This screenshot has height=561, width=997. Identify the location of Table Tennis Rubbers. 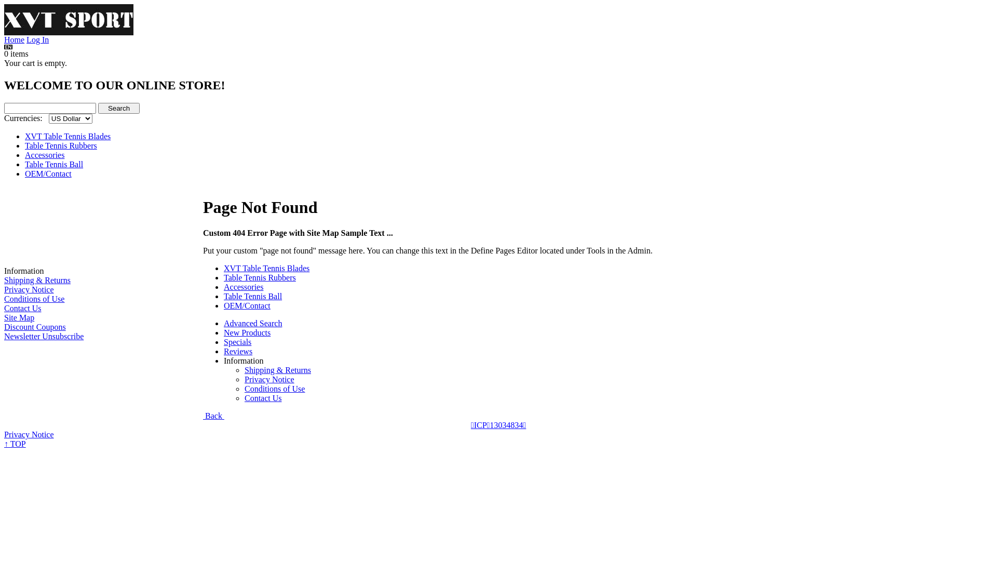
(61, 145).